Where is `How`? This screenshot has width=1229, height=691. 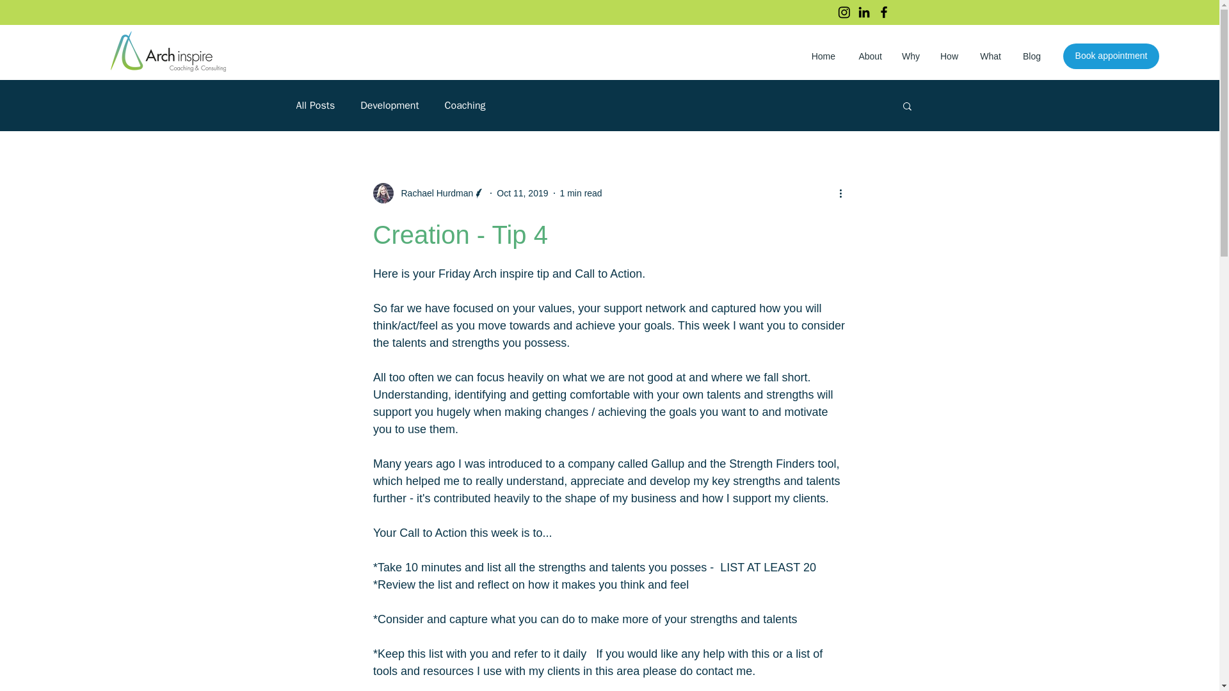
How is located at coordinates (949, 56).